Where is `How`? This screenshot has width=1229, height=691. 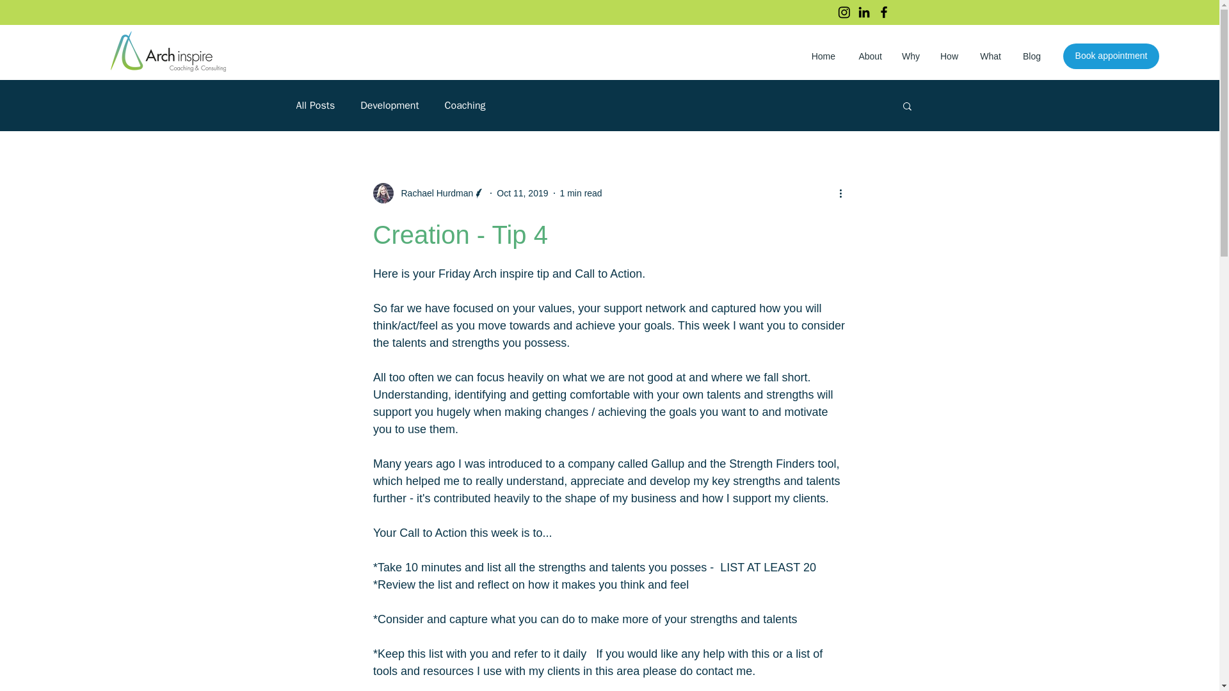
How is located at coordinates (949, 56).